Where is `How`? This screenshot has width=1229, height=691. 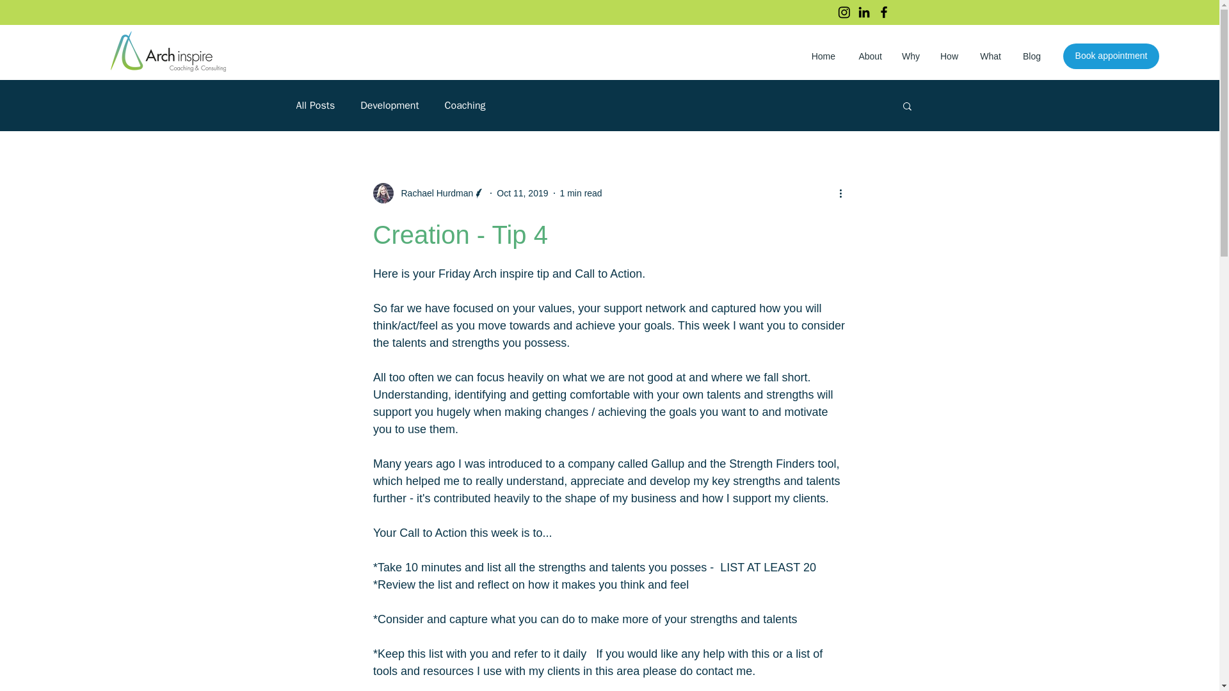
How is located at coordinates (949, 56).